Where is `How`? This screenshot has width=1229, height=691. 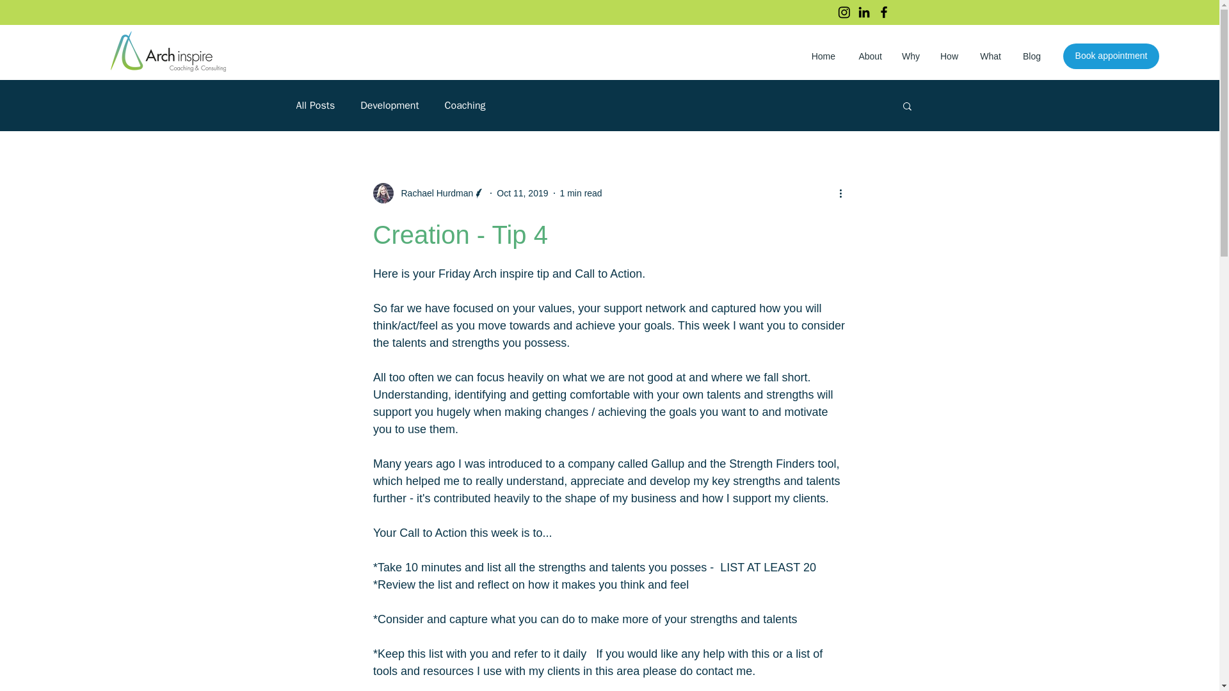
How is located at coordinates (949, 56).